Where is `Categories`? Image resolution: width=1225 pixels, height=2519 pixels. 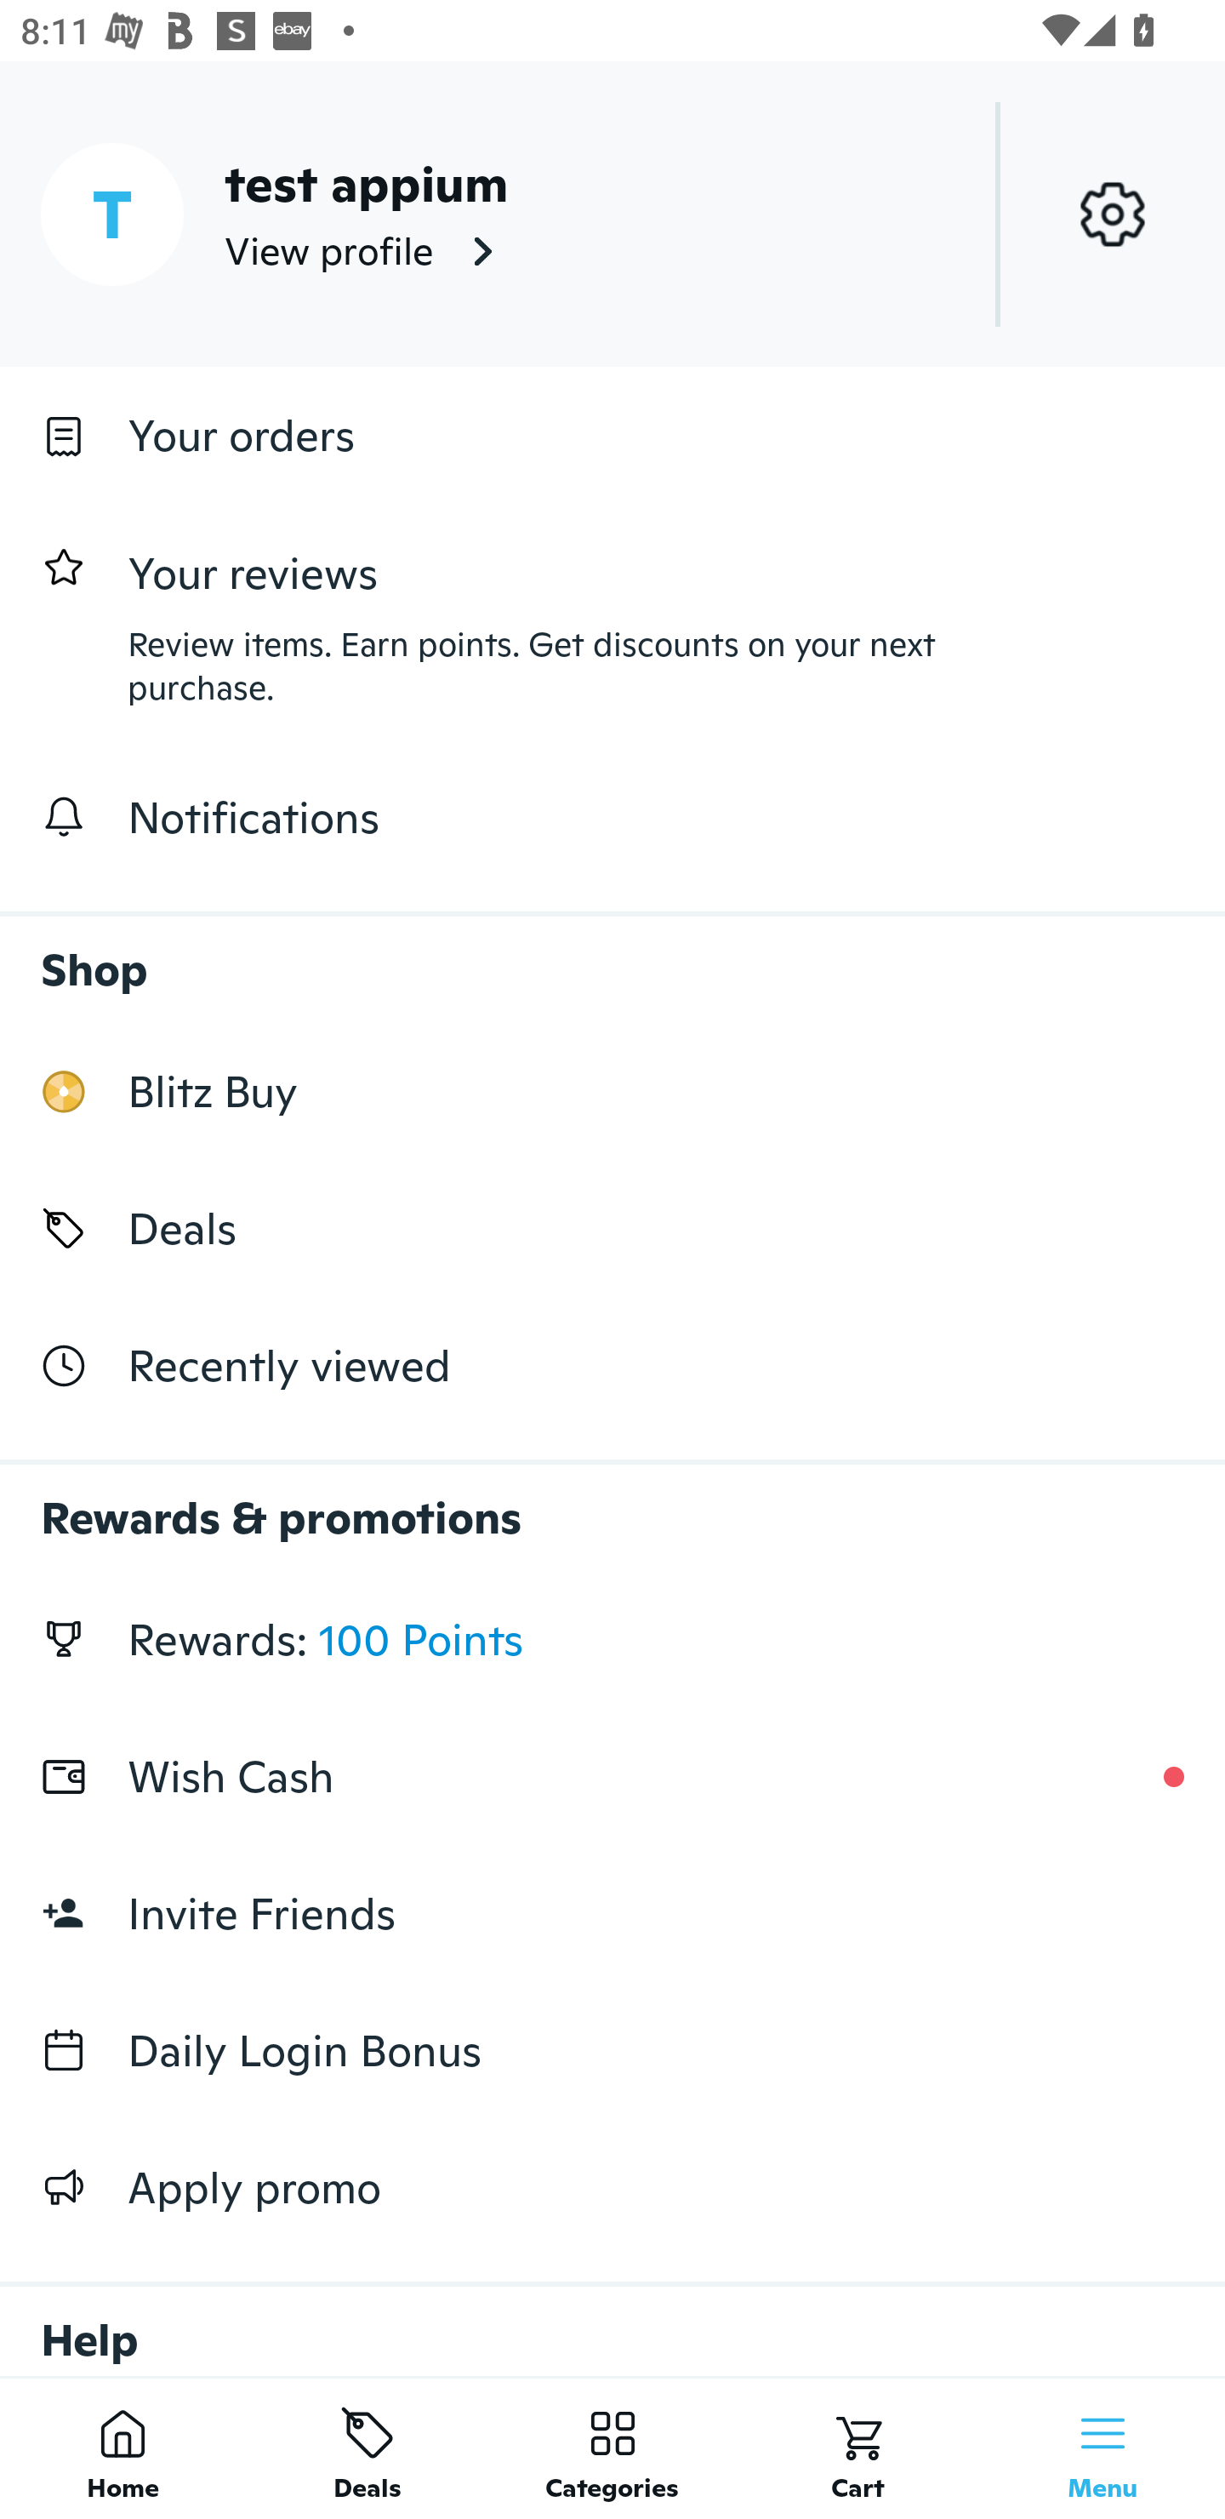
Categories is located at coordinates (612, 2448).